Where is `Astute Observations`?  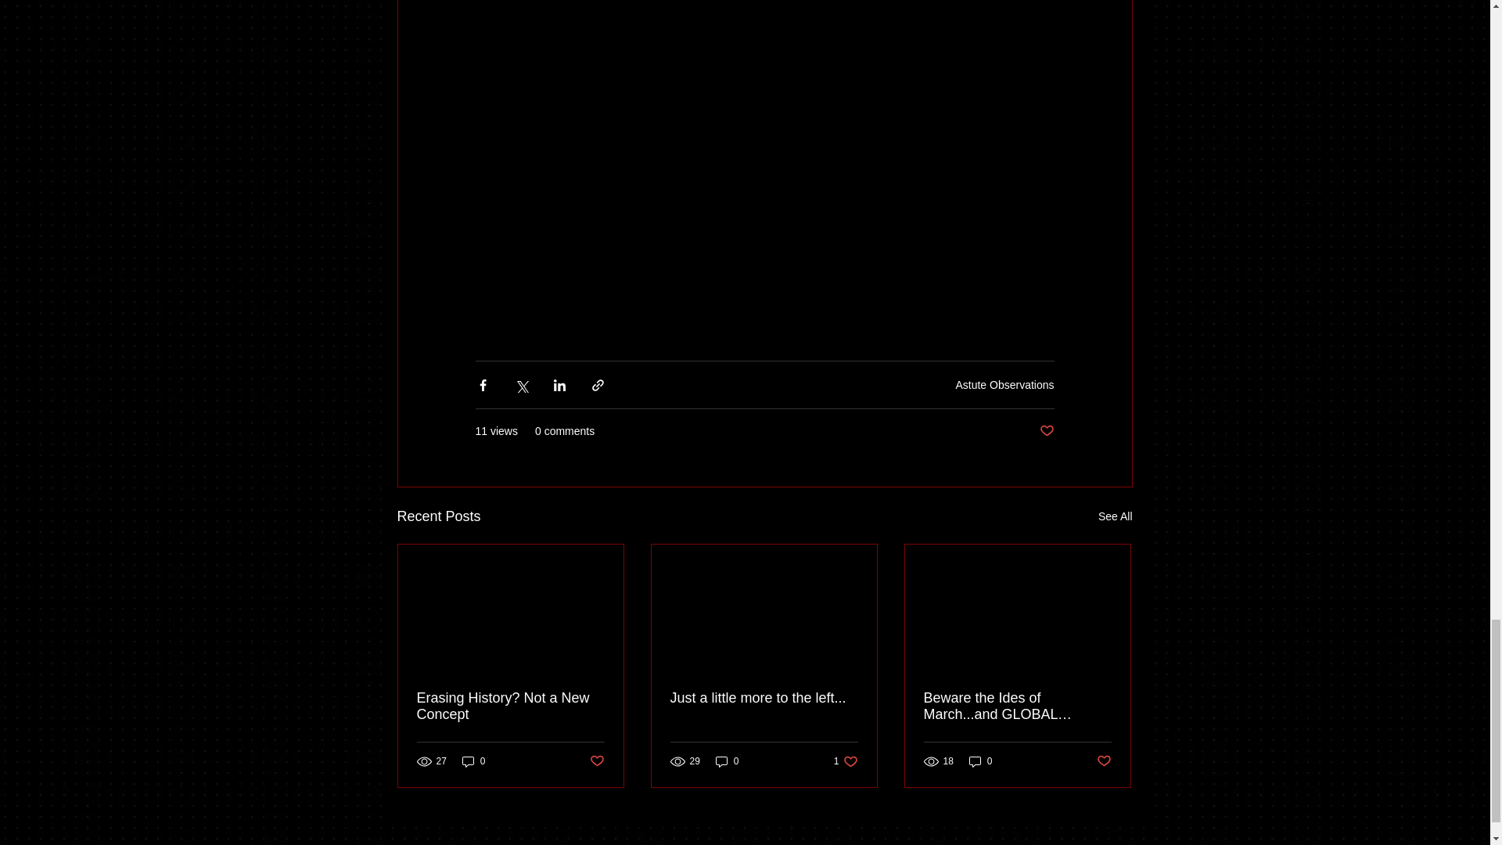
Astute Observations is located at coordinates (845, 761).